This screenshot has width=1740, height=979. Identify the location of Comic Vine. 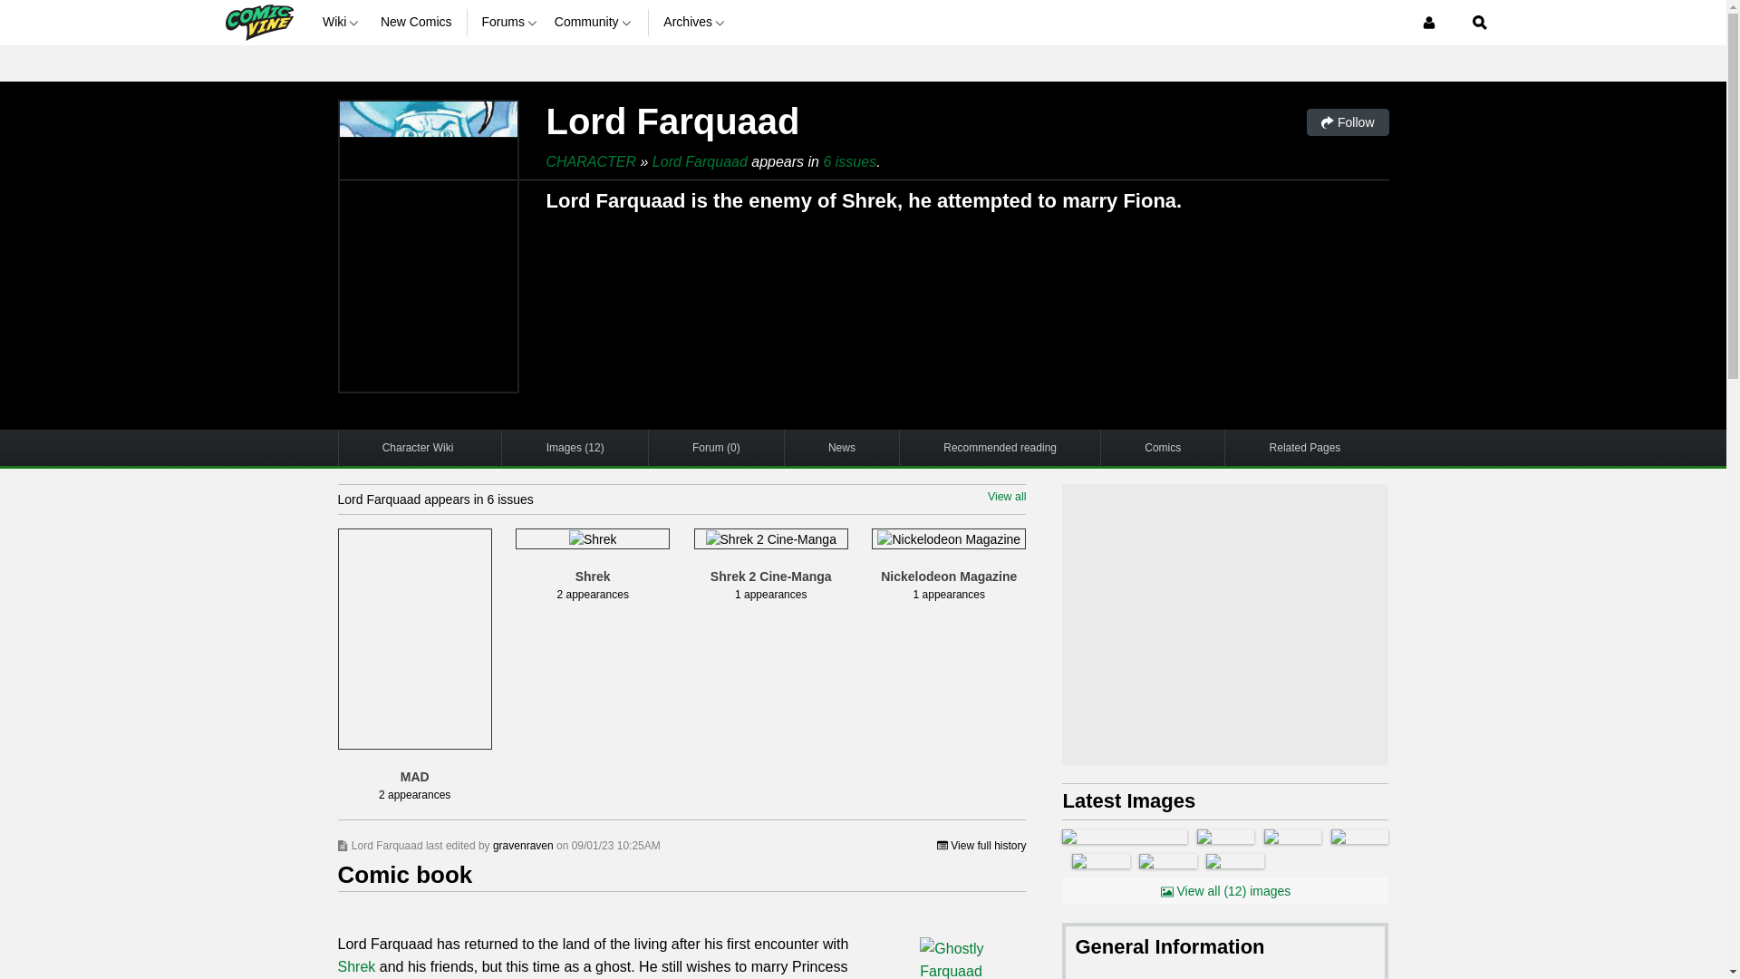
(257, 22).